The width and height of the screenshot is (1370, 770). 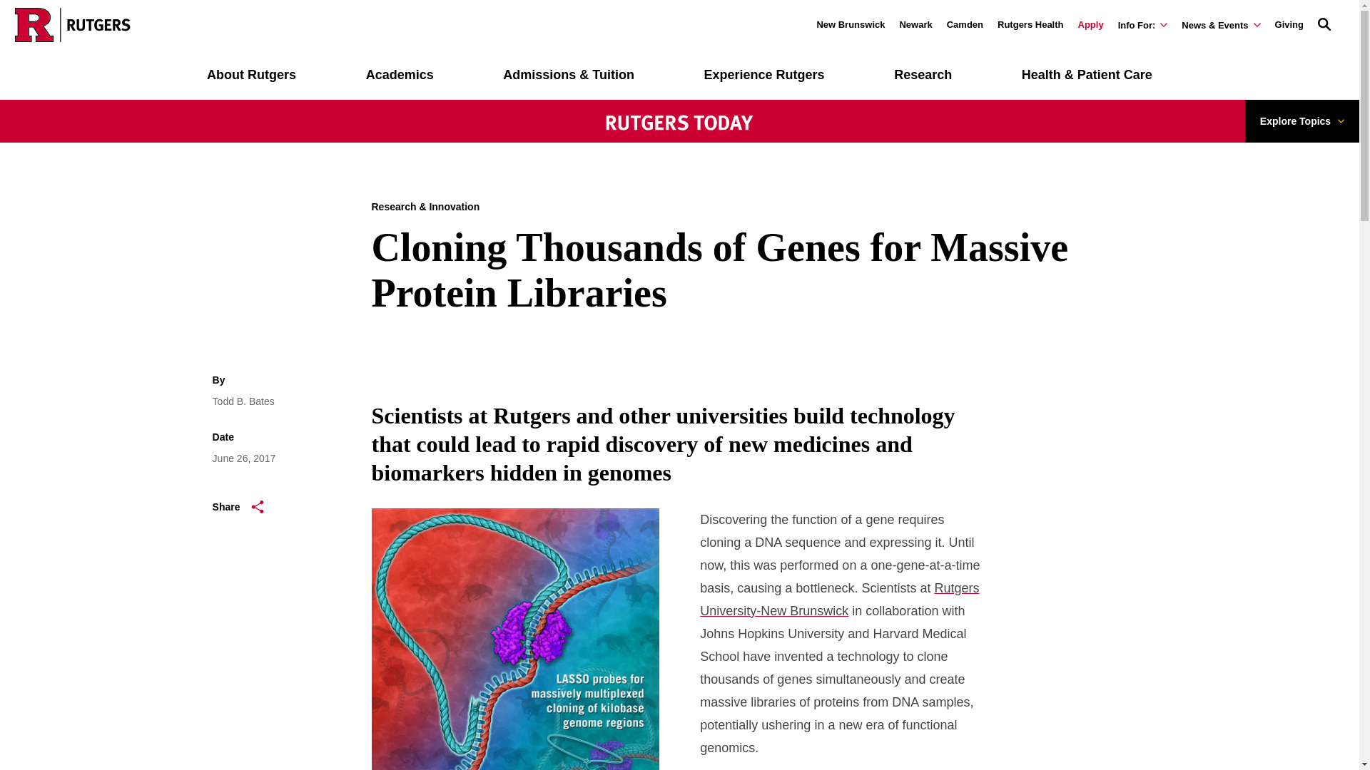 What do you see at coordinates (1324, 23) in the screenshot?
I see `Open Search` at bounding box center [1324, 23].